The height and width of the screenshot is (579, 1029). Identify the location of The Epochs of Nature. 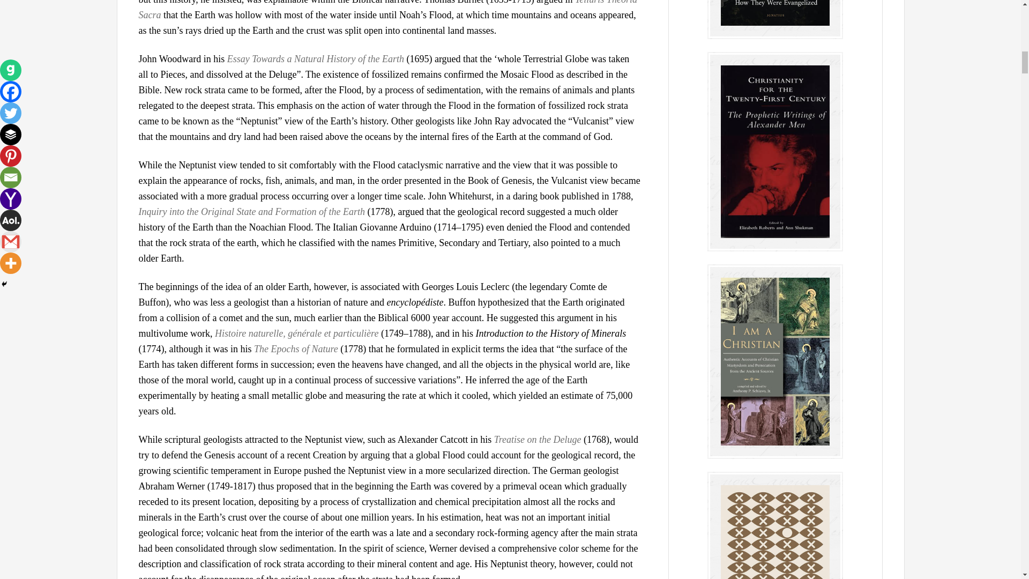
(296, 348).